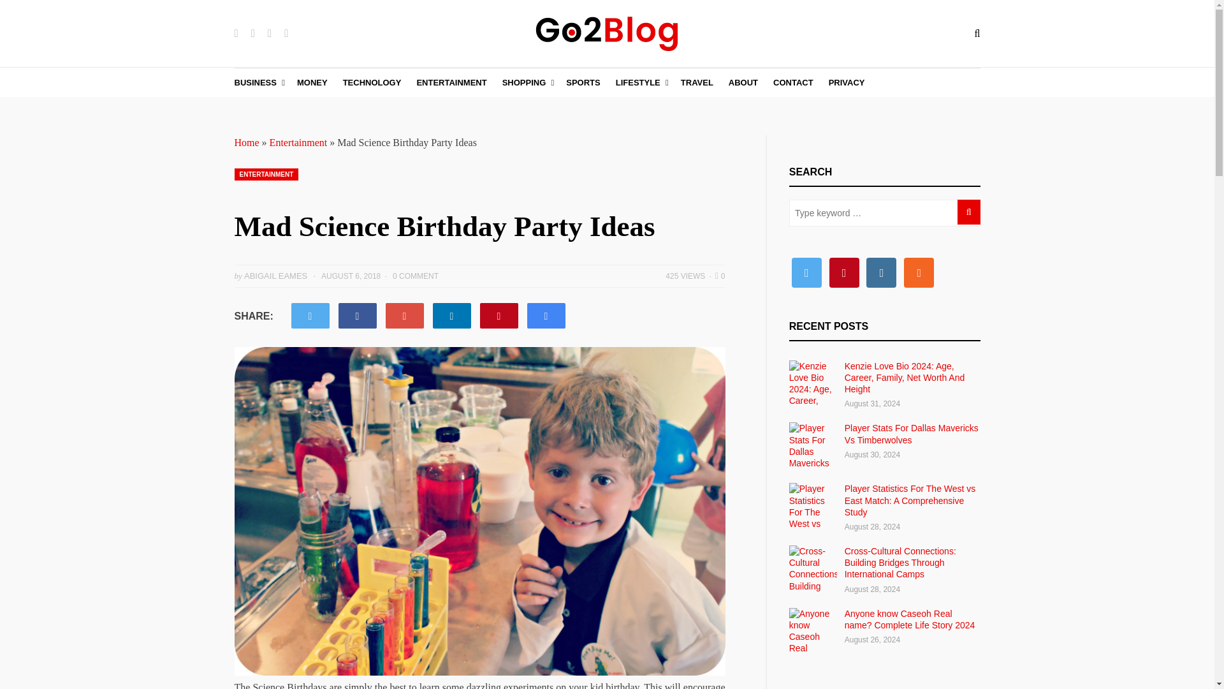  Describe the element at coordinates (266, 174) in the screenshot. I see `ENTERTAINMENT` at that location.